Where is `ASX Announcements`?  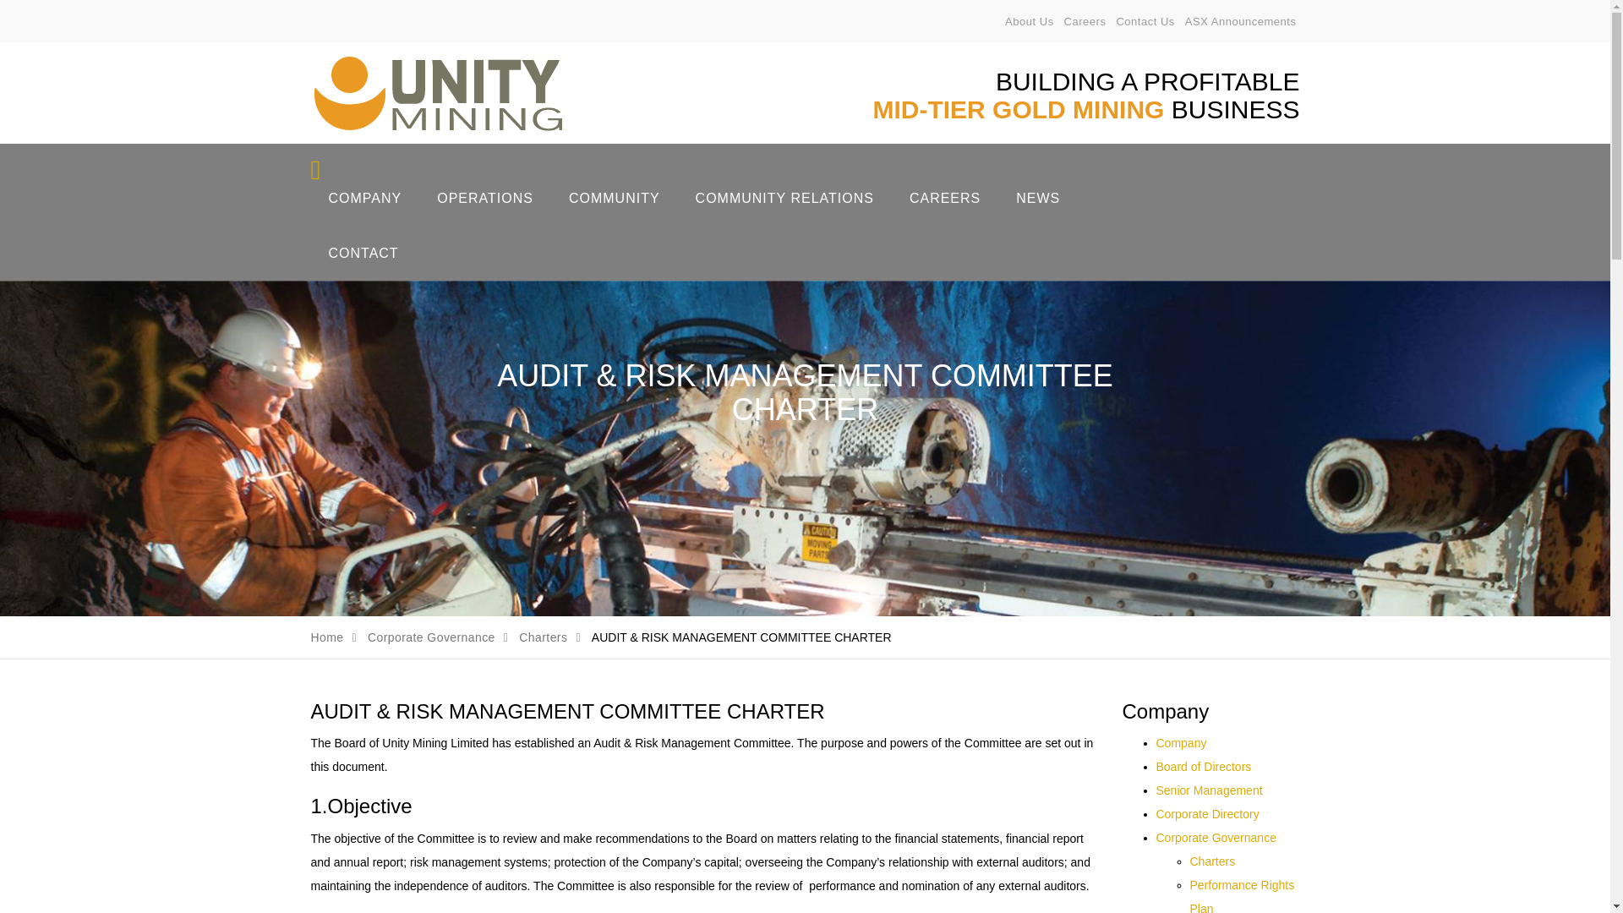 ASX Announcements is located at coordinates (1241, 22).